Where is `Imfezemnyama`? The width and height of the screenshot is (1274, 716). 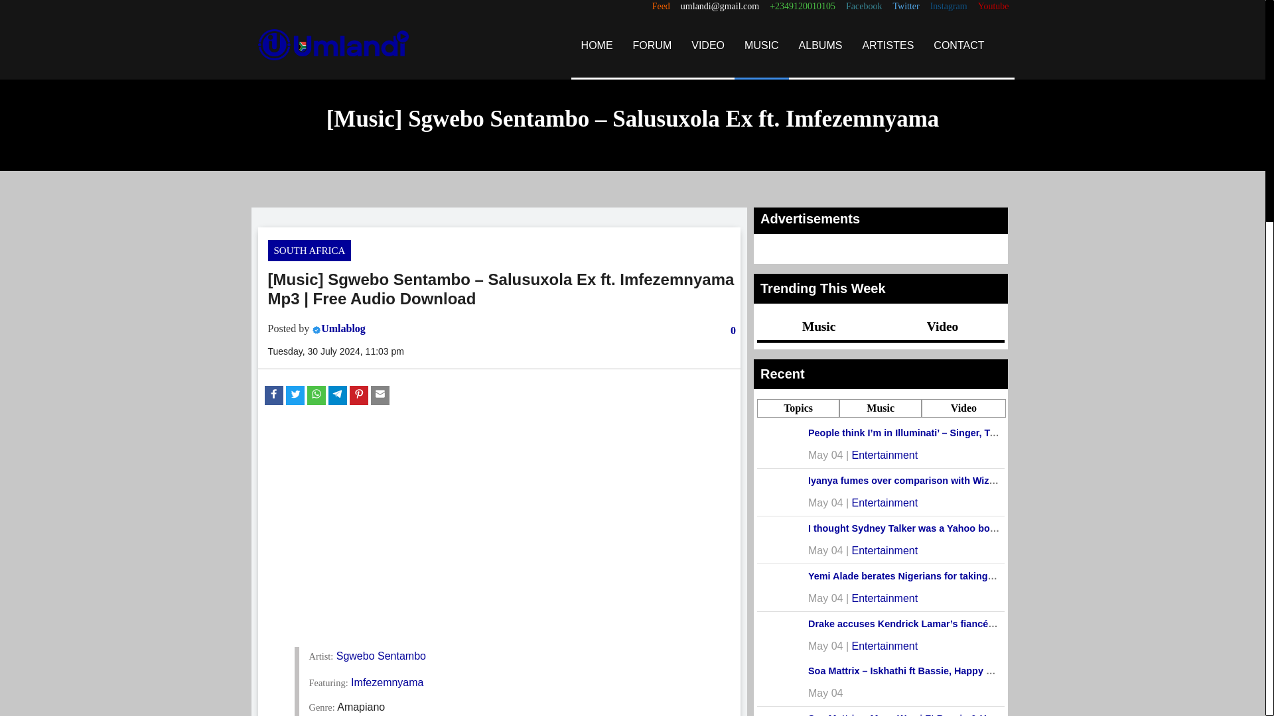 Imfezemnyama is located at coordinates (387, 682).